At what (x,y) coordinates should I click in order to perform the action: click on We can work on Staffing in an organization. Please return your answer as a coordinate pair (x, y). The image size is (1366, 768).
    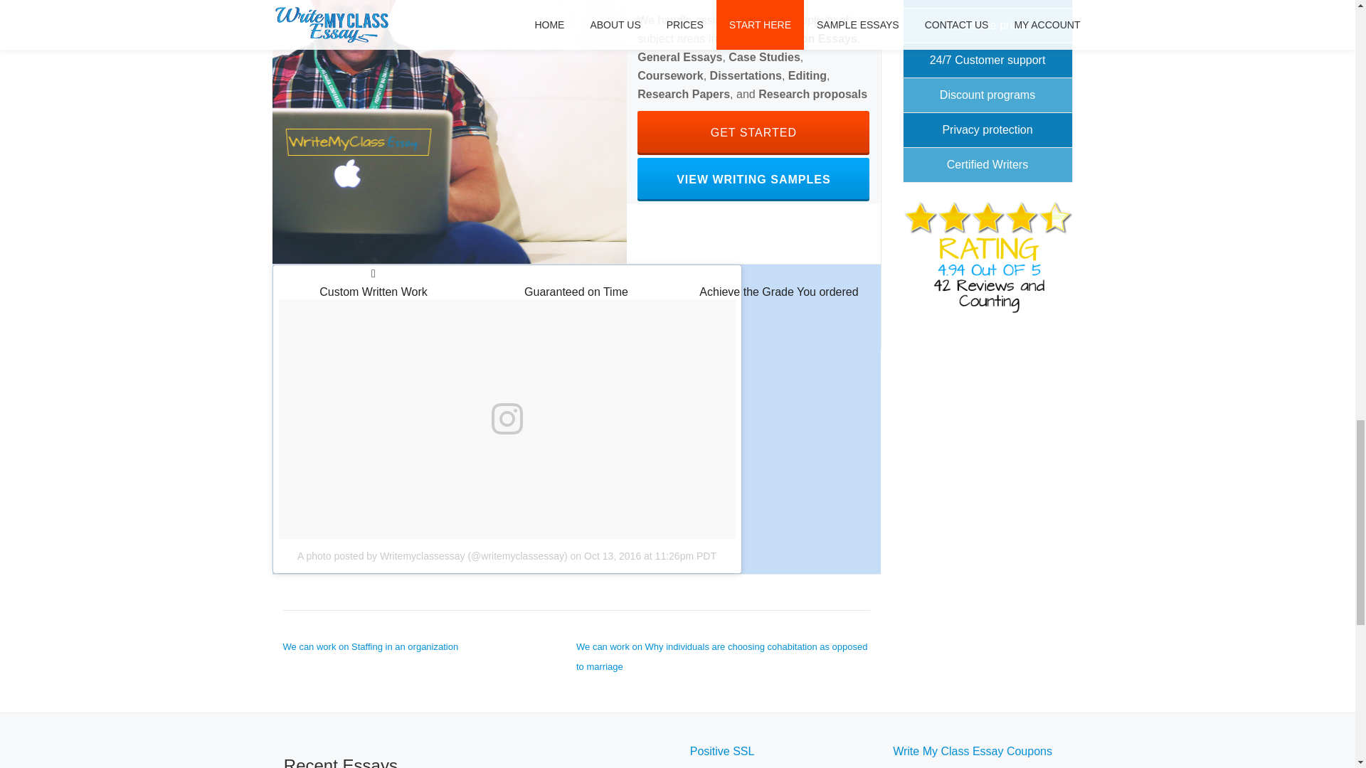
    Looking at the image, I should click on (972, 751).